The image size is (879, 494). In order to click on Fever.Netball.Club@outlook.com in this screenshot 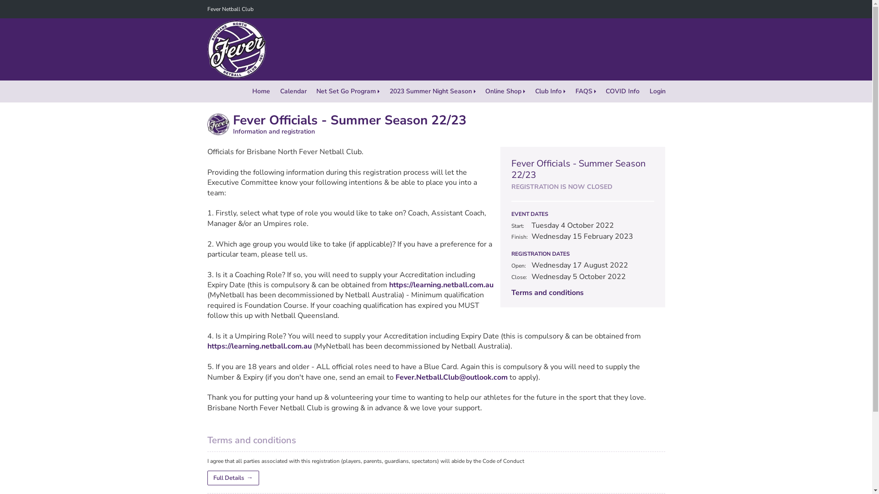, I will do `click(451, 377)`.